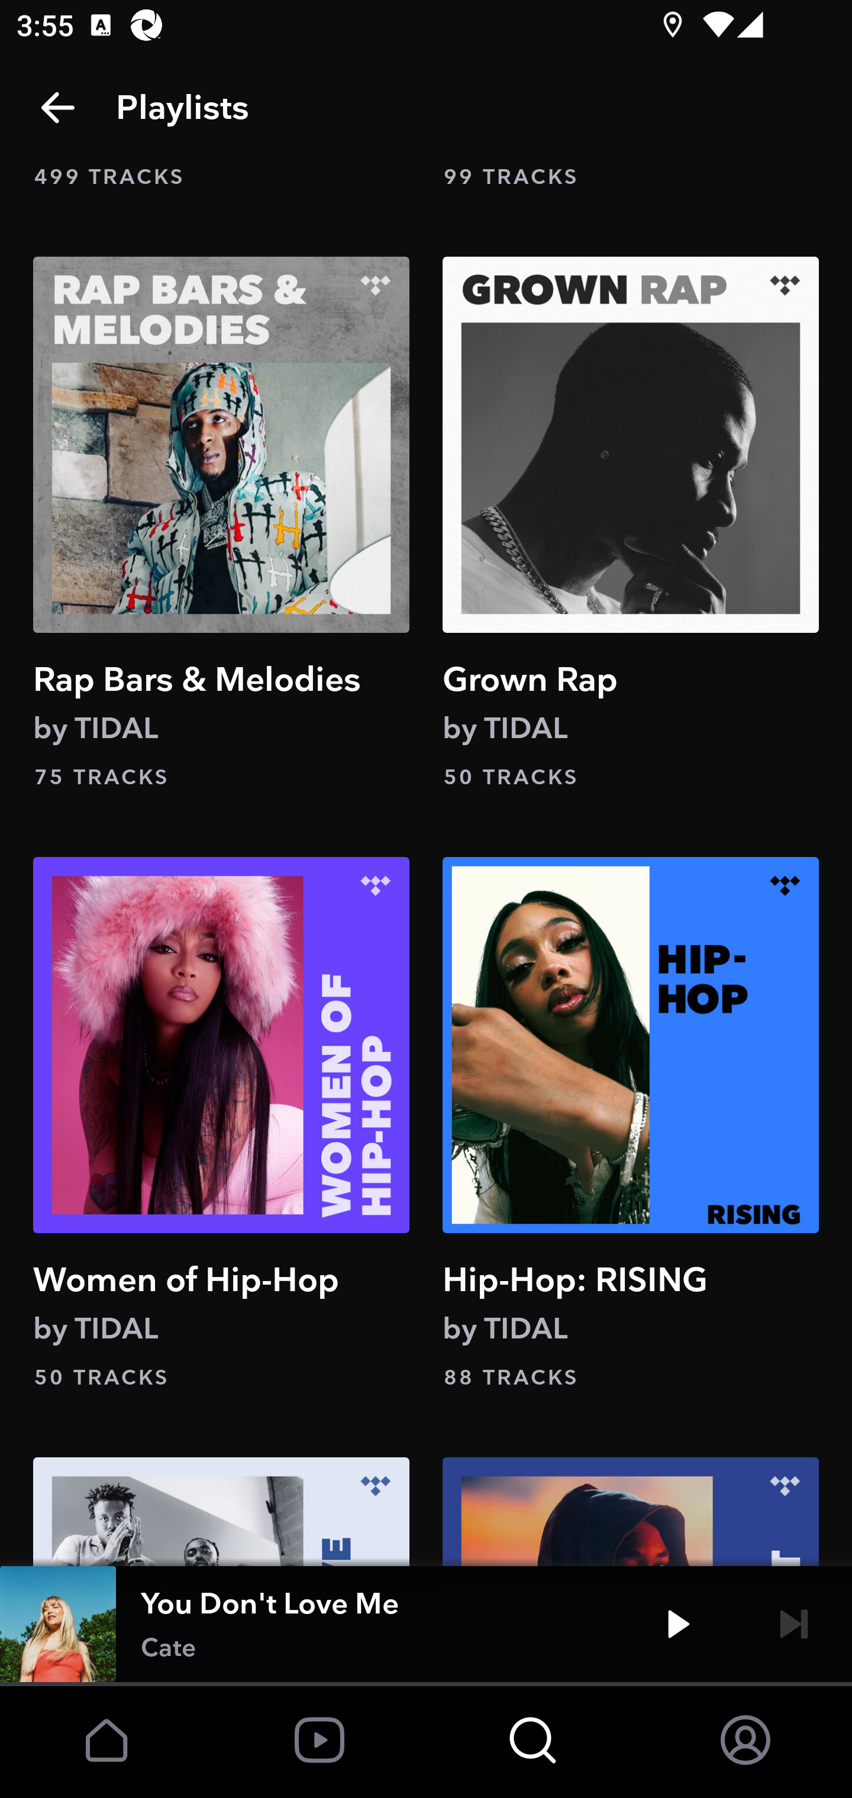 The width and height of the screenshot is (852, 1798). Describe the element at coordinates (221, 1124) in the screenshot. I see `Women of Hip-Hop by TIDAL 50 TRACKS` at that location.